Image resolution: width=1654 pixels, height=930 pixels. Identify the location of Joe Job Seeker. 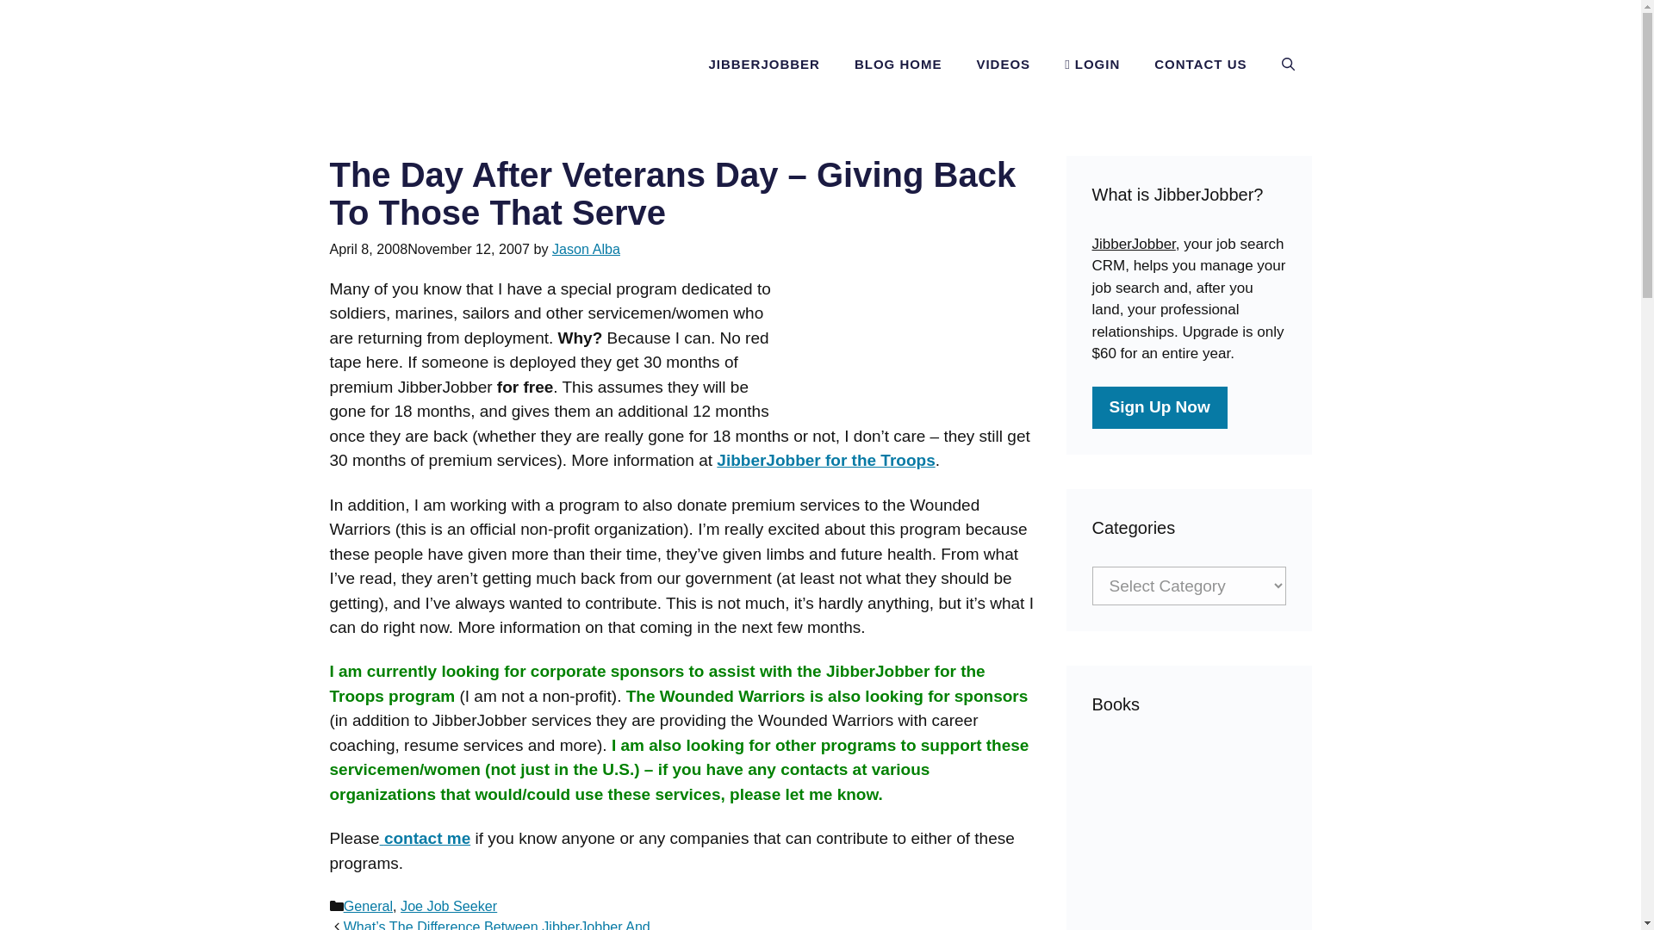
(448, 906).